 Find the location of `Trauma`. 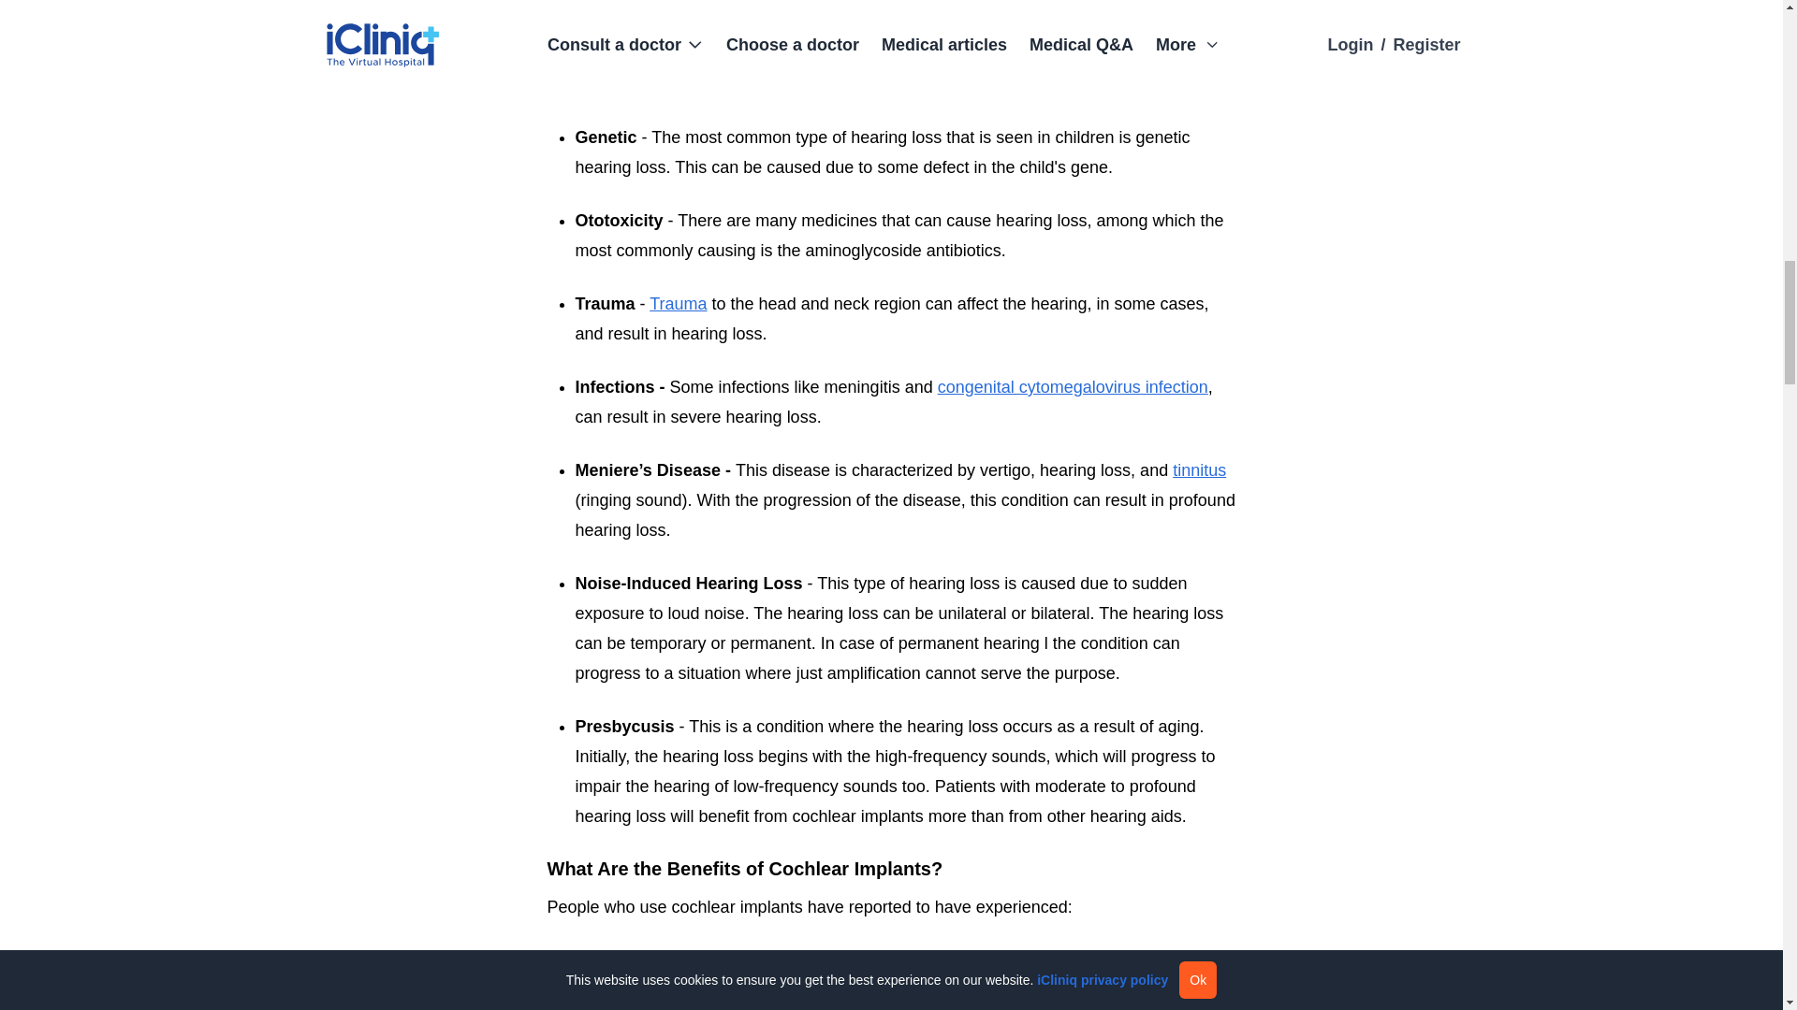

Trauma is located at coordinates (678, 303).